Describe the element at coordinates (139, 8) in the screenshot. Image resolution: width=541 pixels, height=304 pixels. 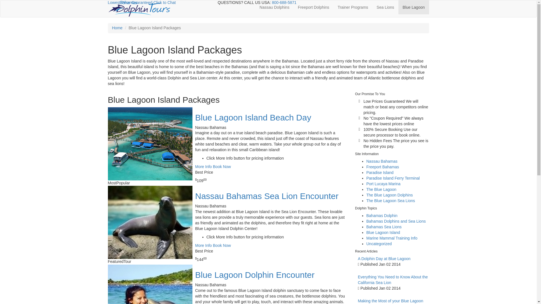
I see `Bahamas Dolphin Encounters` at that location.